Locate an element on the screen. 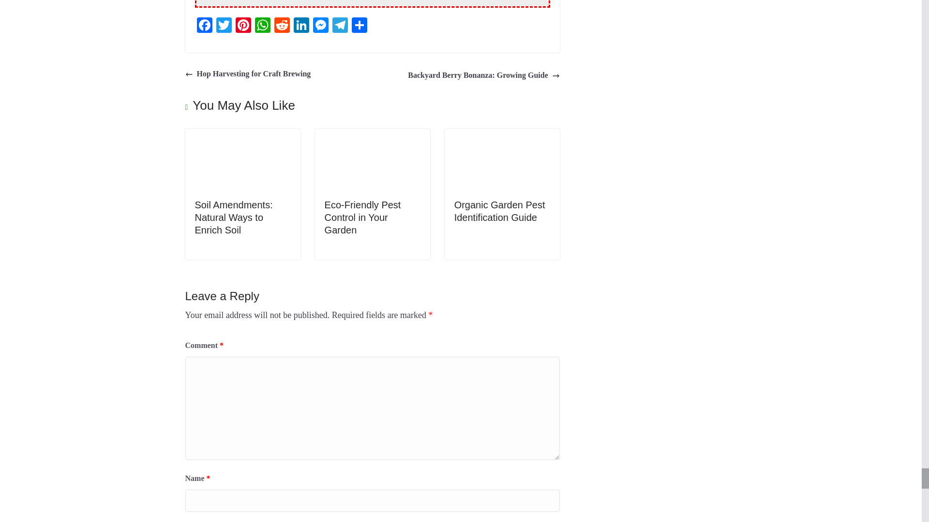 The height and width of the screenshot is (522, 929). Pinterest is located at coordinates (243, 26).